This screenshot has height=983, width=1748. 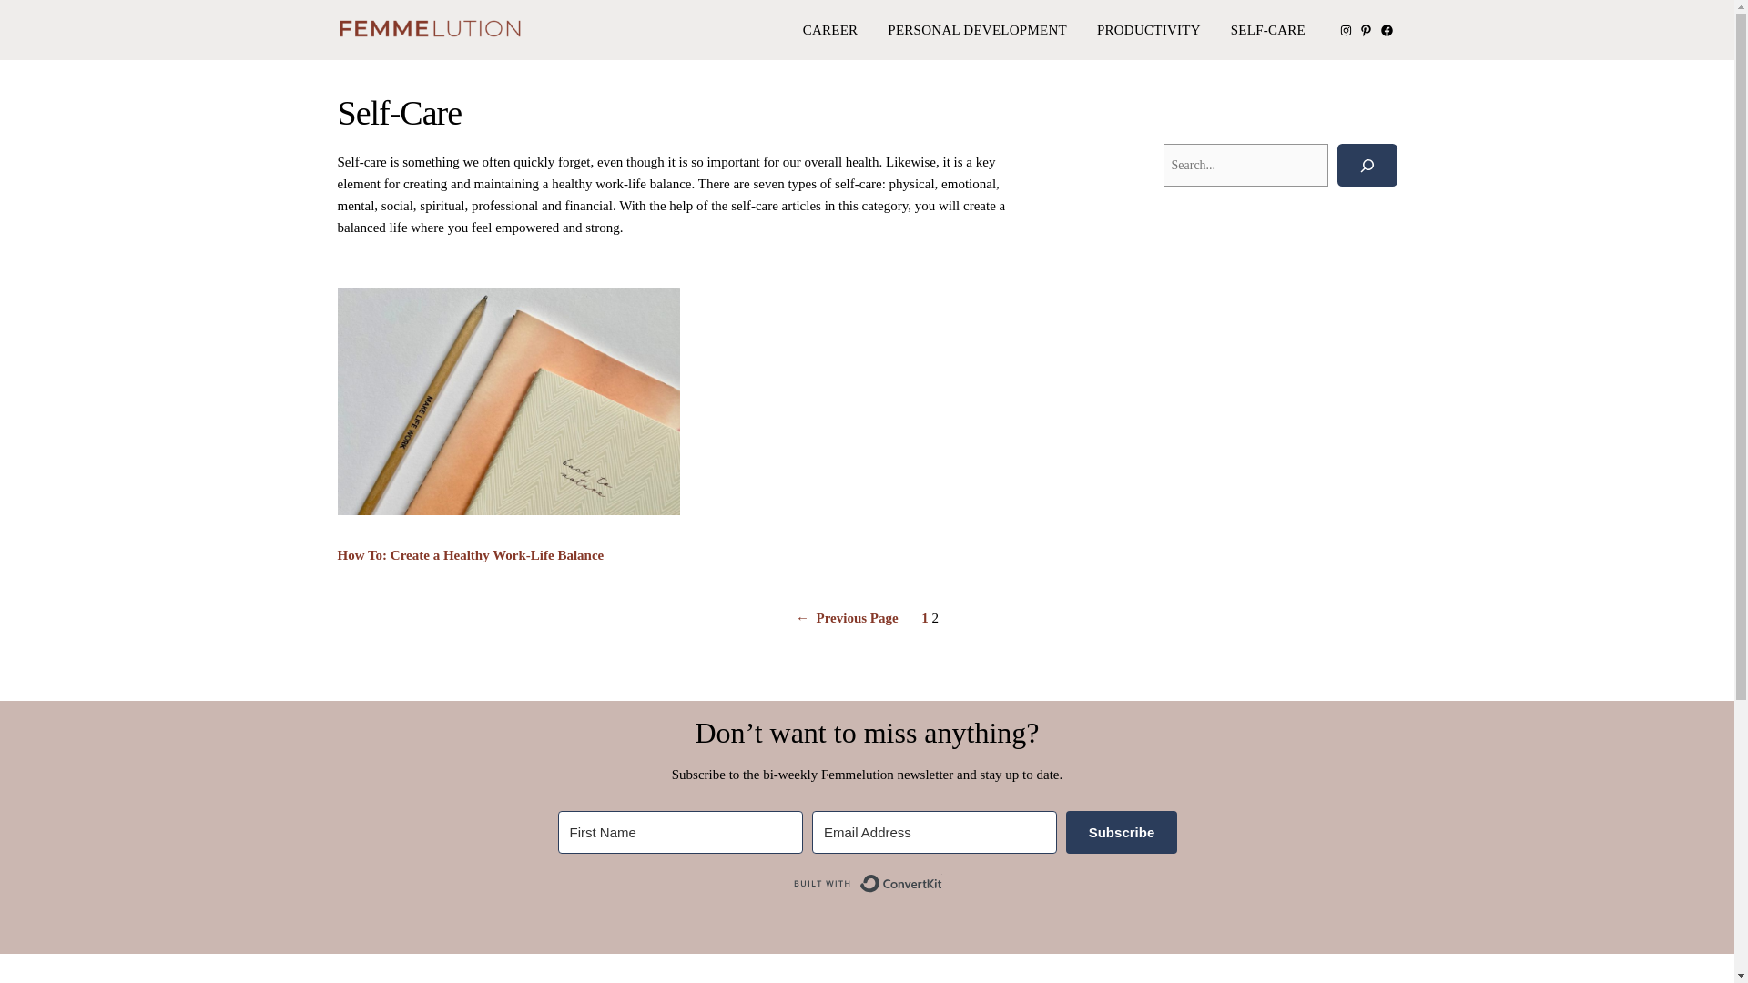 I want to click on Subscribe, so click(x=1122, y=832).